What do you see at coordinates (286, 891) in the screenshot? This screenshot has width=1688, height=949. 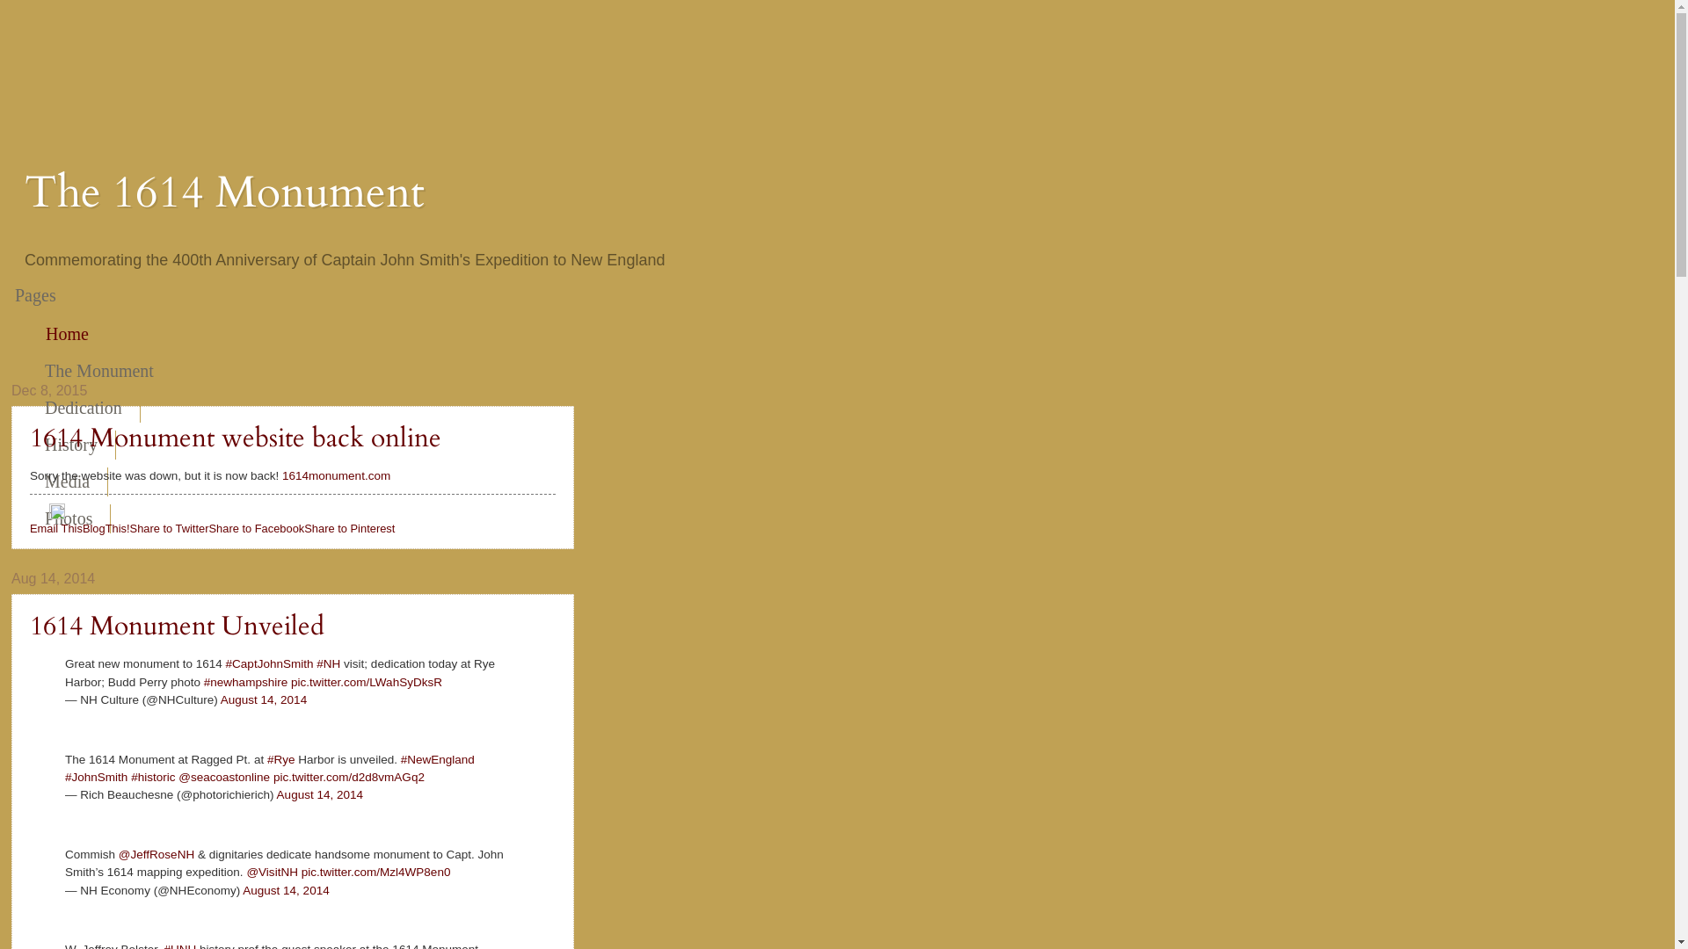 I see `August 14, 2014` at bounding box center [286, 891].